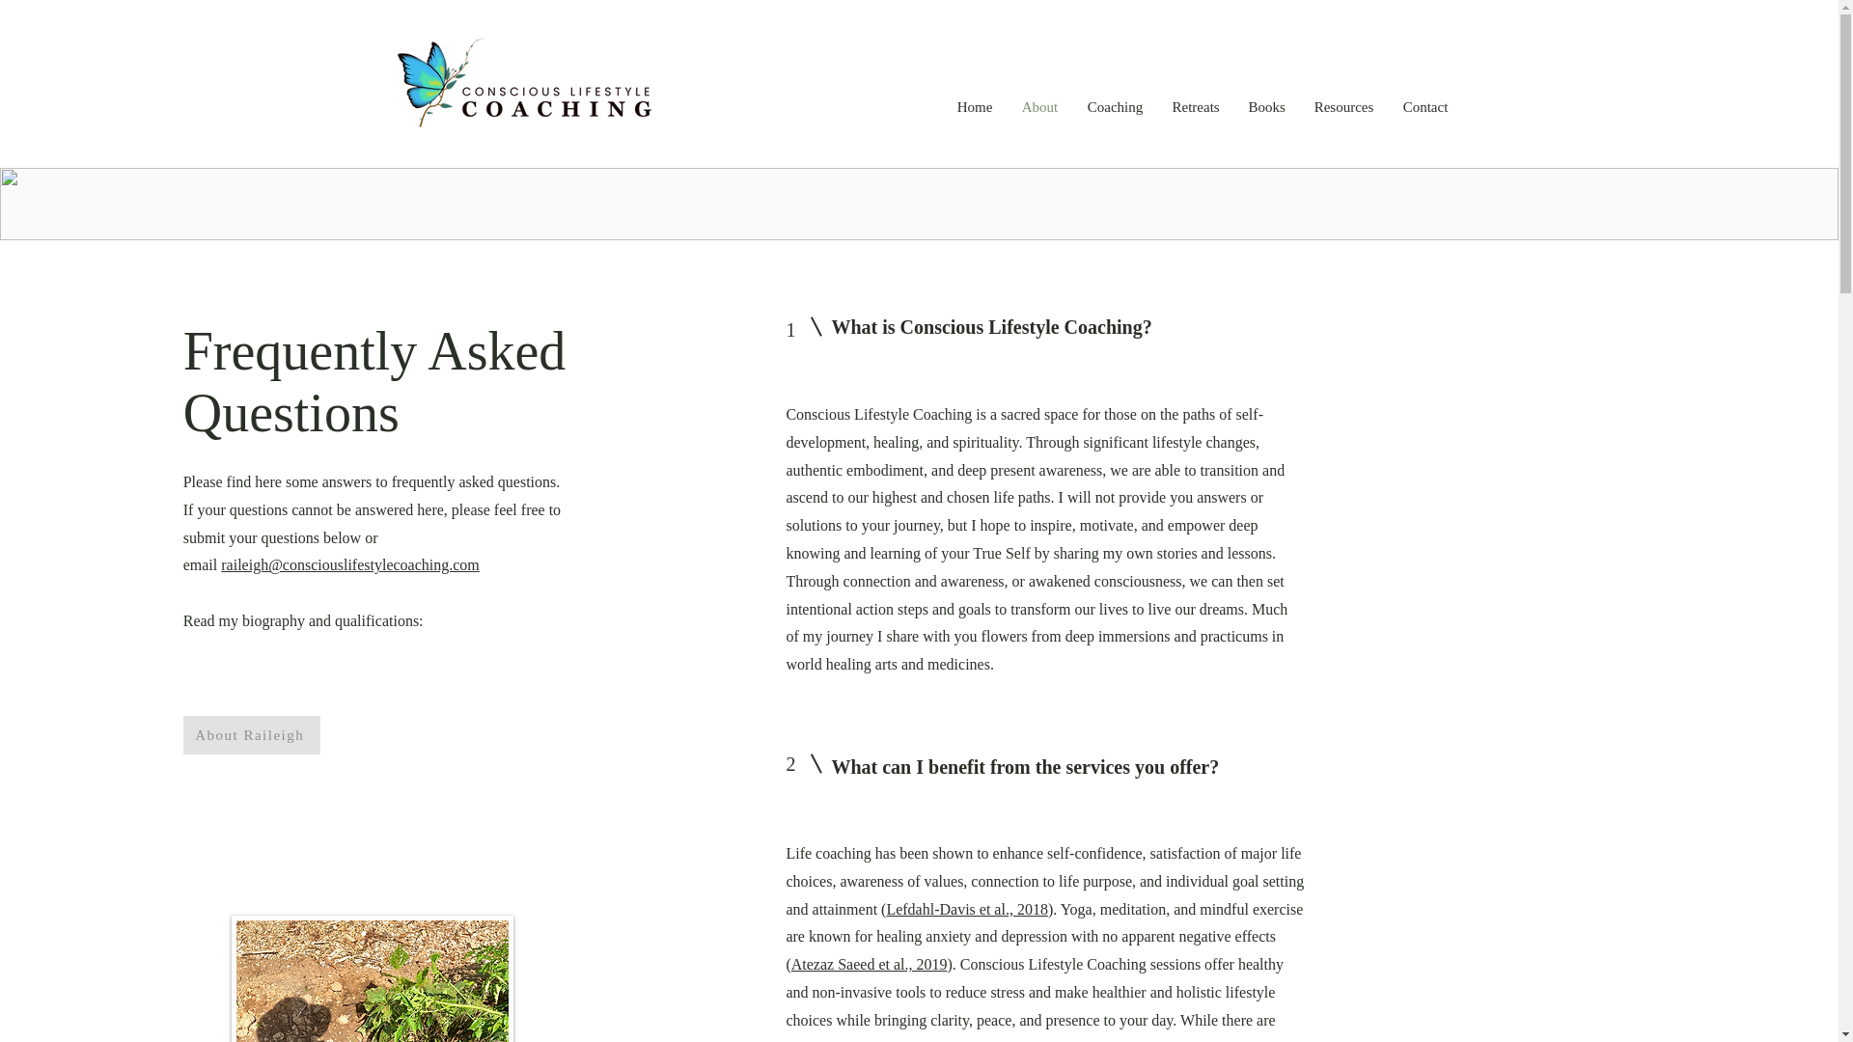 The image size is (1853, 1042). What do you see at coordinates (1266, 106) in the screenshot?
I see `Books` at bounding box center [1266, 106].